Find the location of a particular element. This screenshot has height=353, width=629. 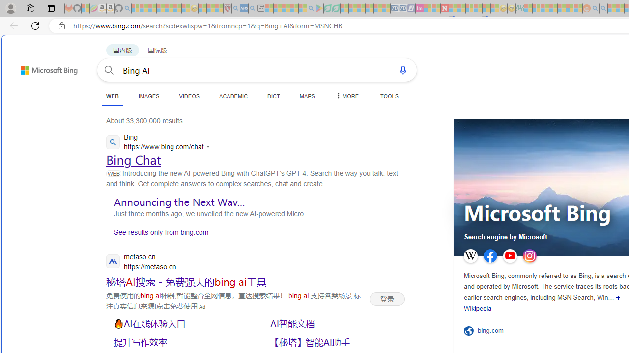

WEB is located at coordinates (112, 96).